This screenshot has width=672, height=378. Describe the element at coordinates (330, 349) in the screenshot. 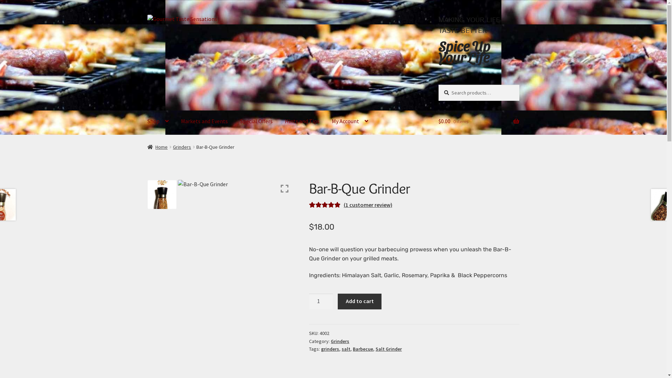

I see `grinders` at that location.